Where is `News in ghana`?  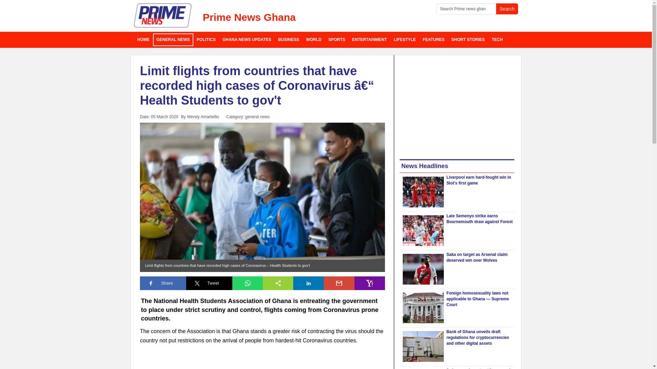 News in ghana is located at coordinates (143, 40).